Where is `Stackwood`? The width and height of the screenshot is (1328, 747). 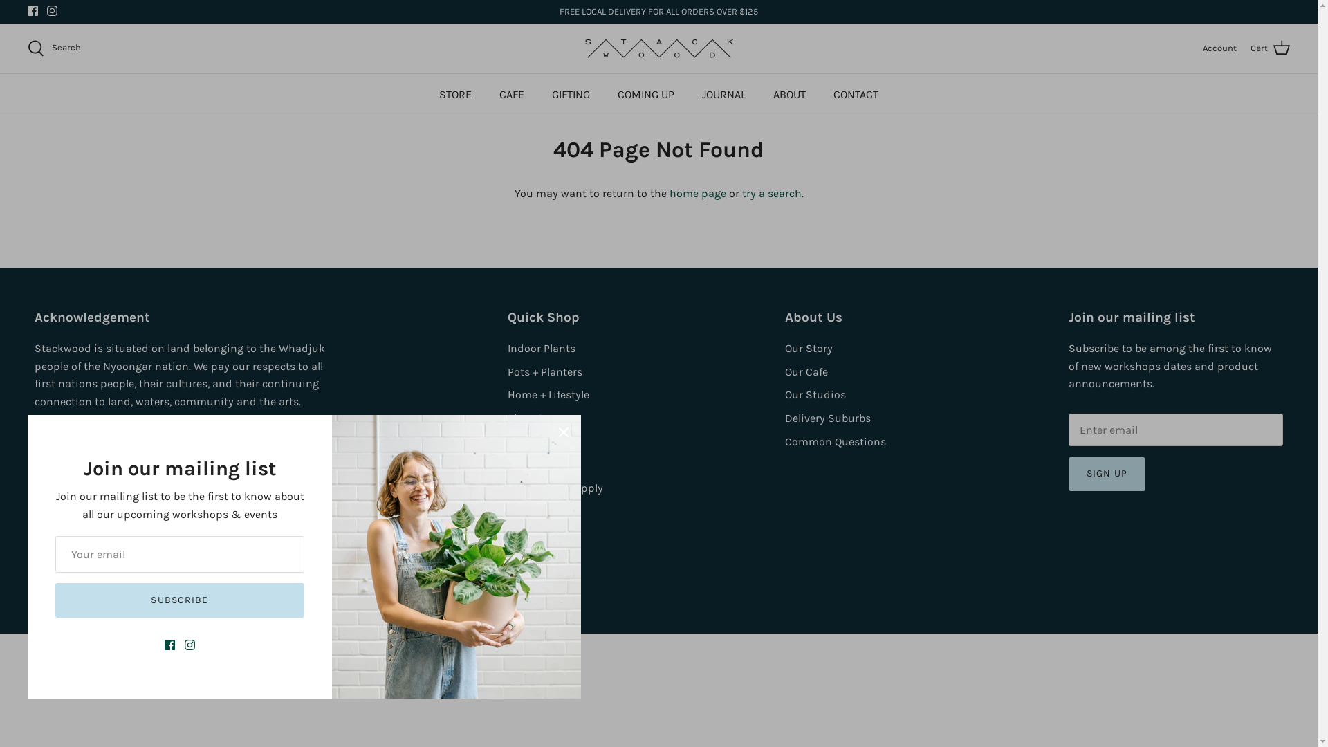
Stackwood is located at coordinates (90, 592).